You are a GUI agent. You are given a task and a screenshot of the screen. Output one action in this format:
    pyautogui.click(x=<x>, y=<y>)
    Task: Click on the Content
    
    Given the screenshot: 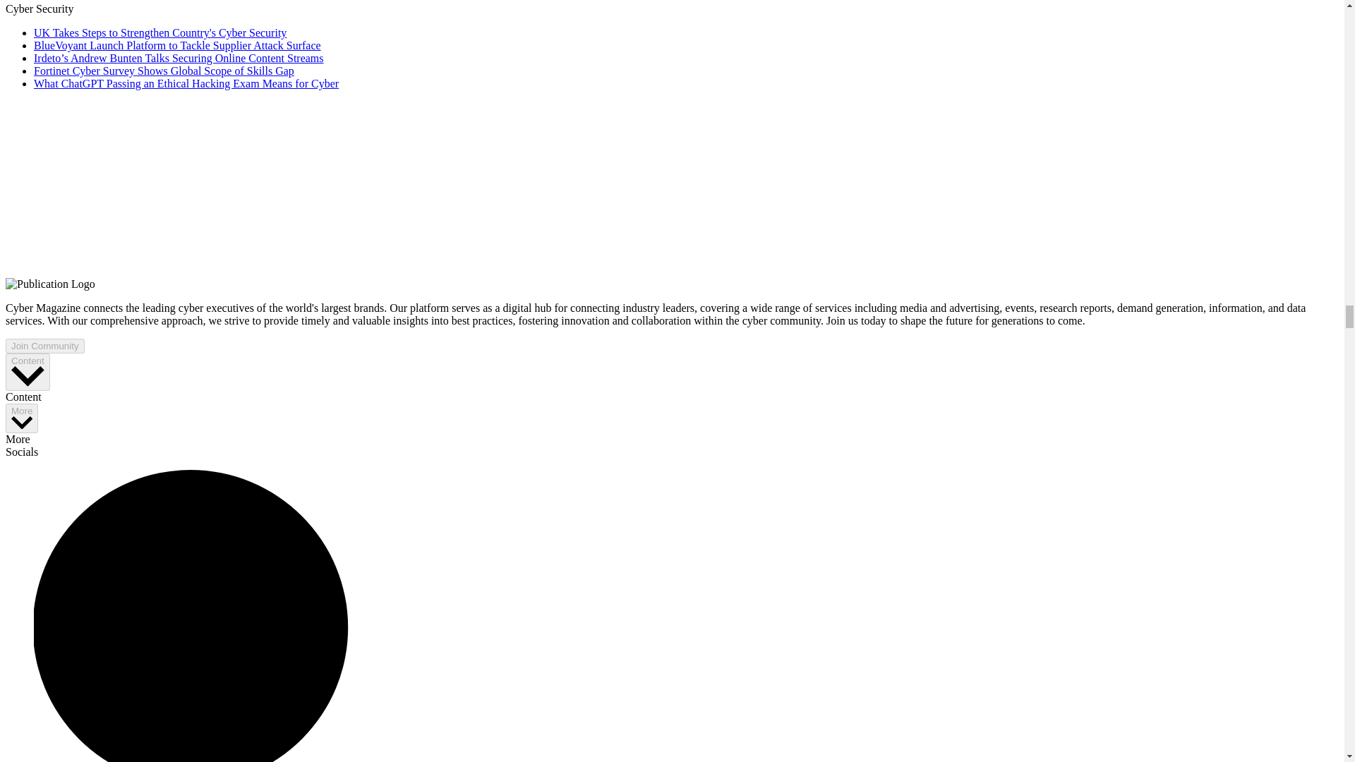 What is the action you would take?
    pyautogui.click(x=28, y=373)
    